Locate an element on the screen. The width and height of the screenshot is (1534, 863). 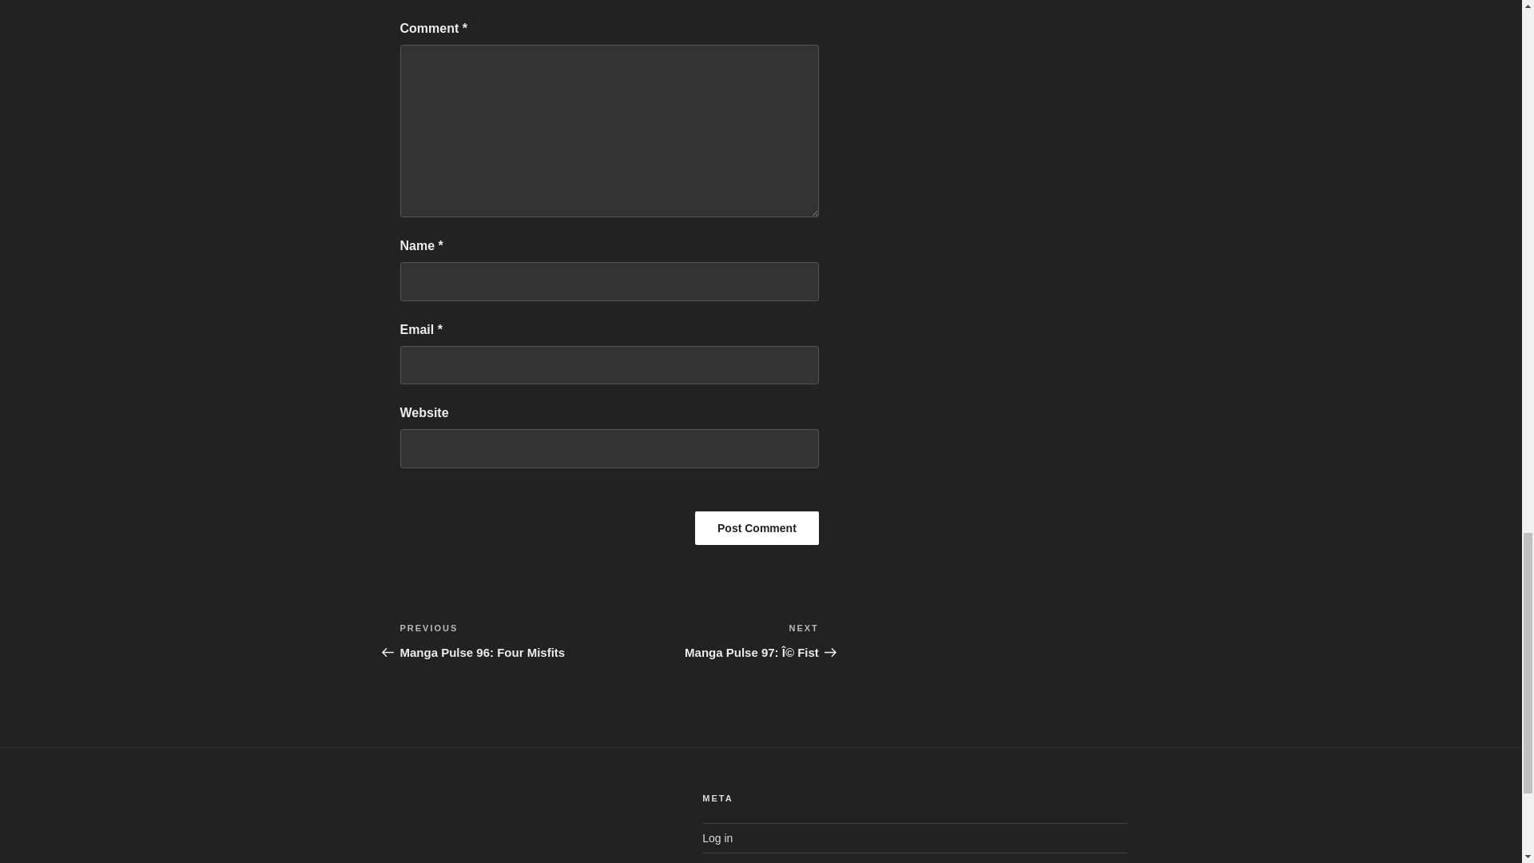
Post Comment is located at coordinates (757, 527).